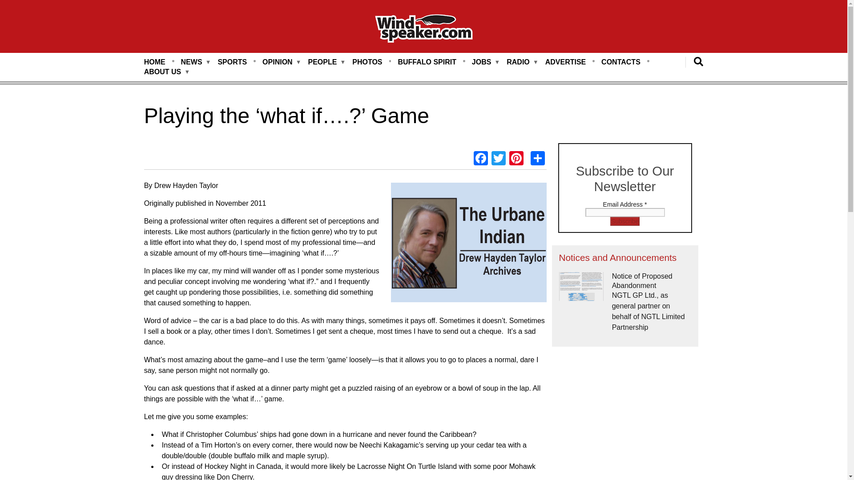 The width and height of the screenshot is (854, 480). I want to click on Buffalo Spirit, so click(427, 62).